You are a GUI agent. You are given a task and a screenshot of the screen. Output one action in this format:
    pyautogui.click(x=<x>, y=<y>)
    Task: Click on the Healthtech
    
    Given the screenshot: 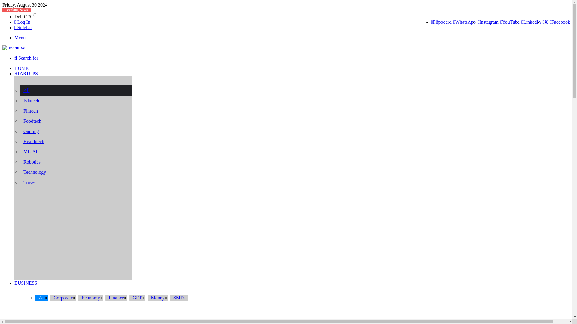 What is the action you would take?
    pyautogui.click(x=79, y=142)
    